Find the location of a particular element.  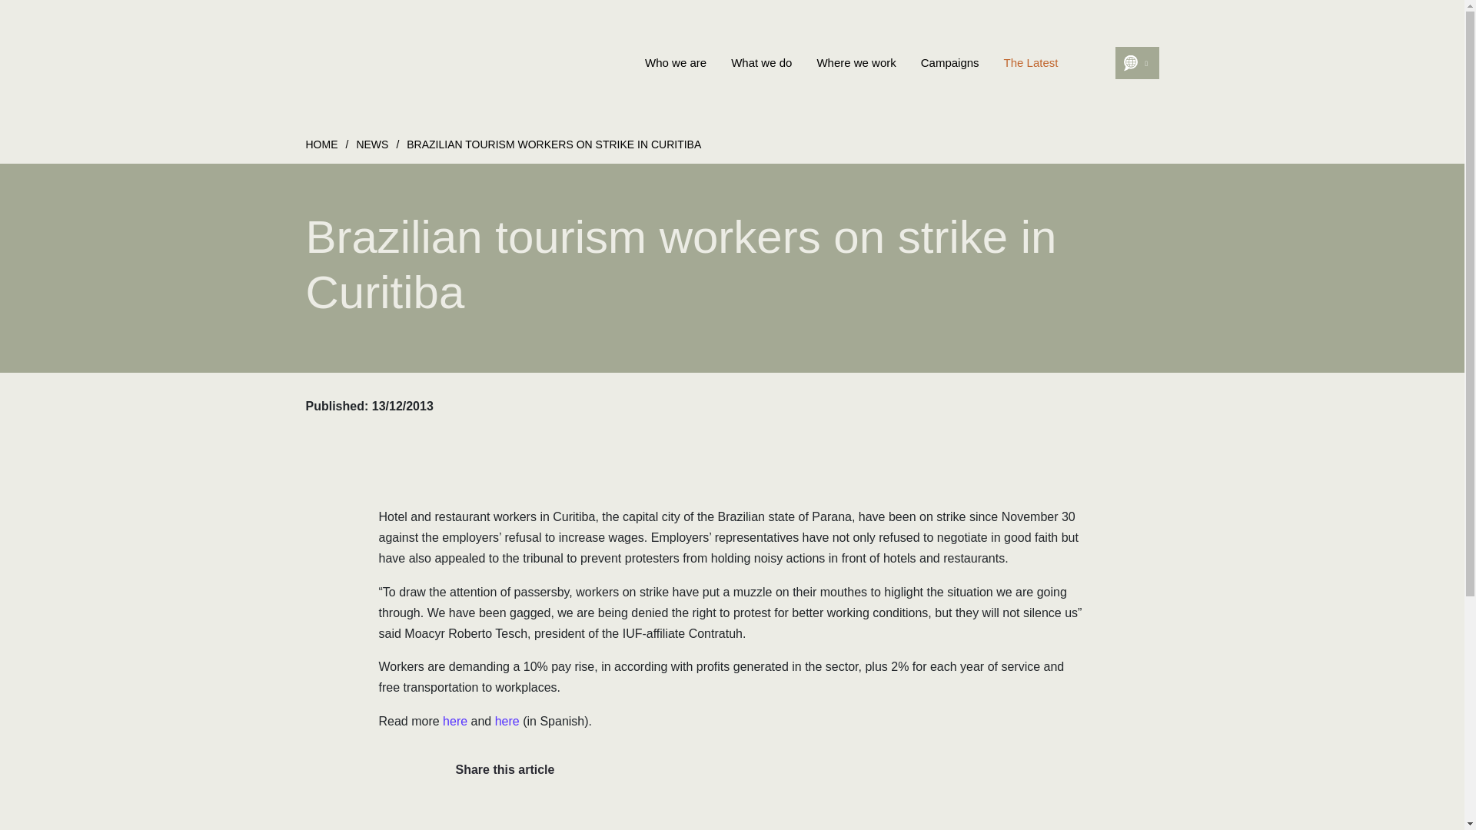

Who we are is located at coordinates (676, 63).